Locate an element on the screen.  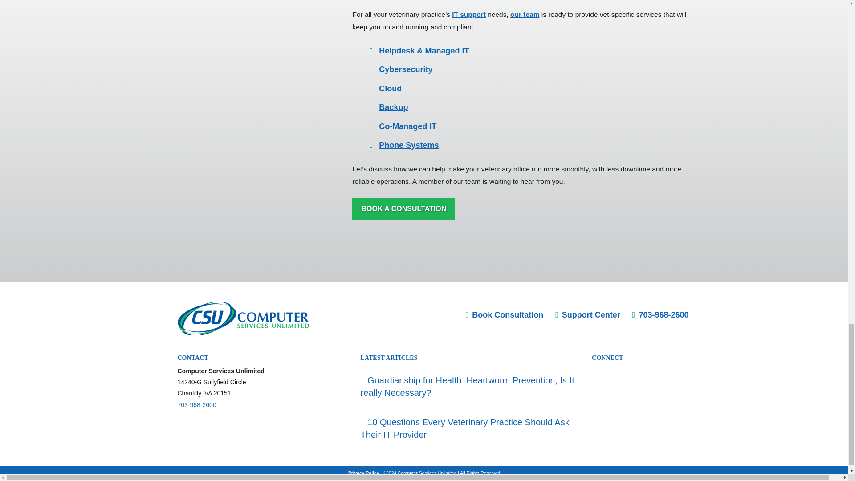
703-968-2600 is located at coordinates (196, 404).